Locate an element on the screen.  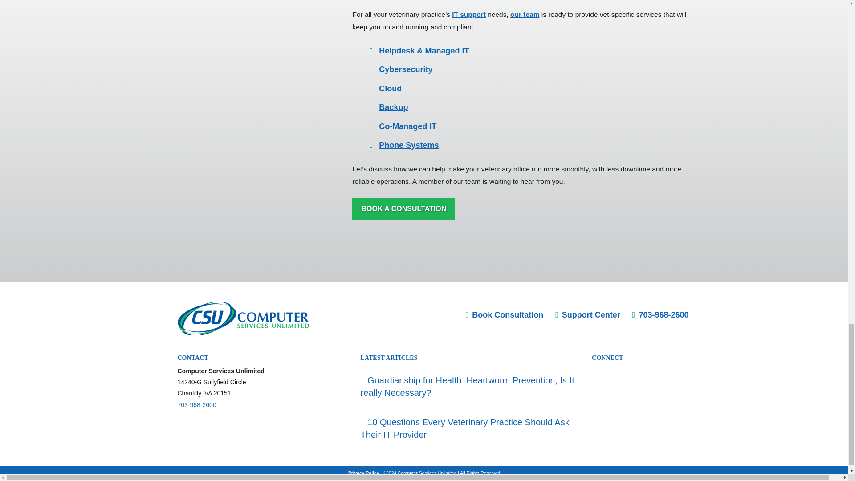
703-968-2600 is located at coordinates (196, 404).